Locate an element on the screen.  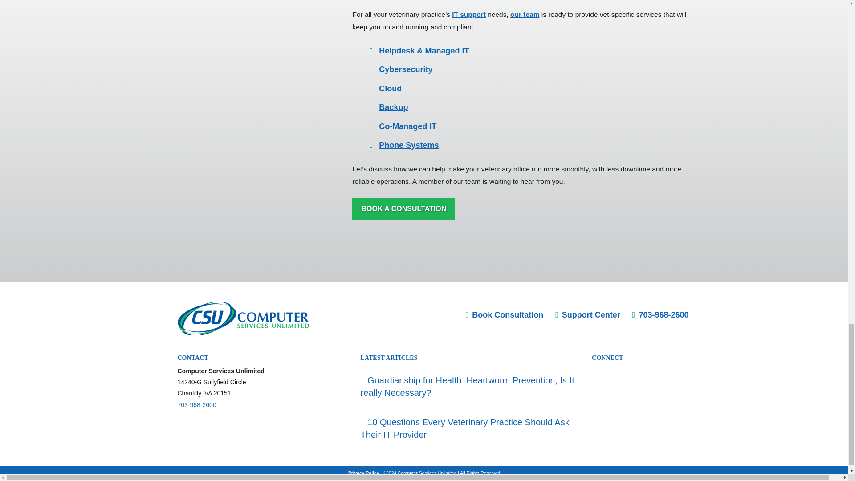
703-968-2600 is located at coordinates (196, 404).